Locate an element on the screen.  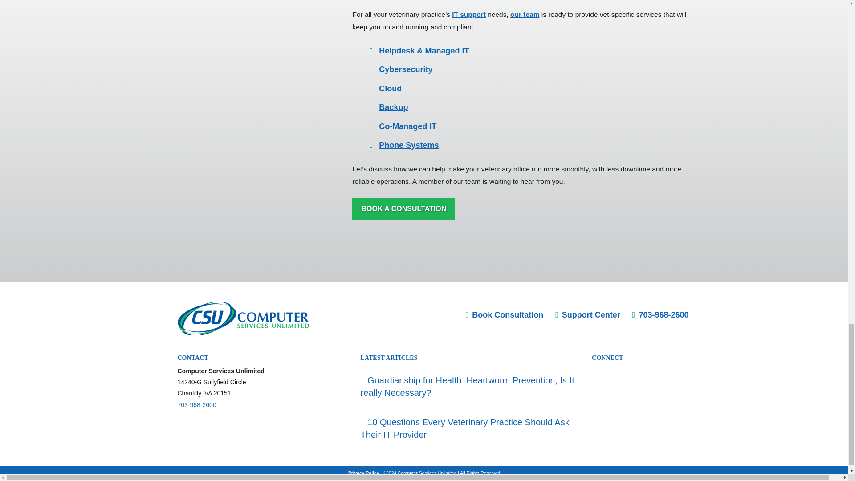
703-968-2600 is located at coordinates (196, 404).